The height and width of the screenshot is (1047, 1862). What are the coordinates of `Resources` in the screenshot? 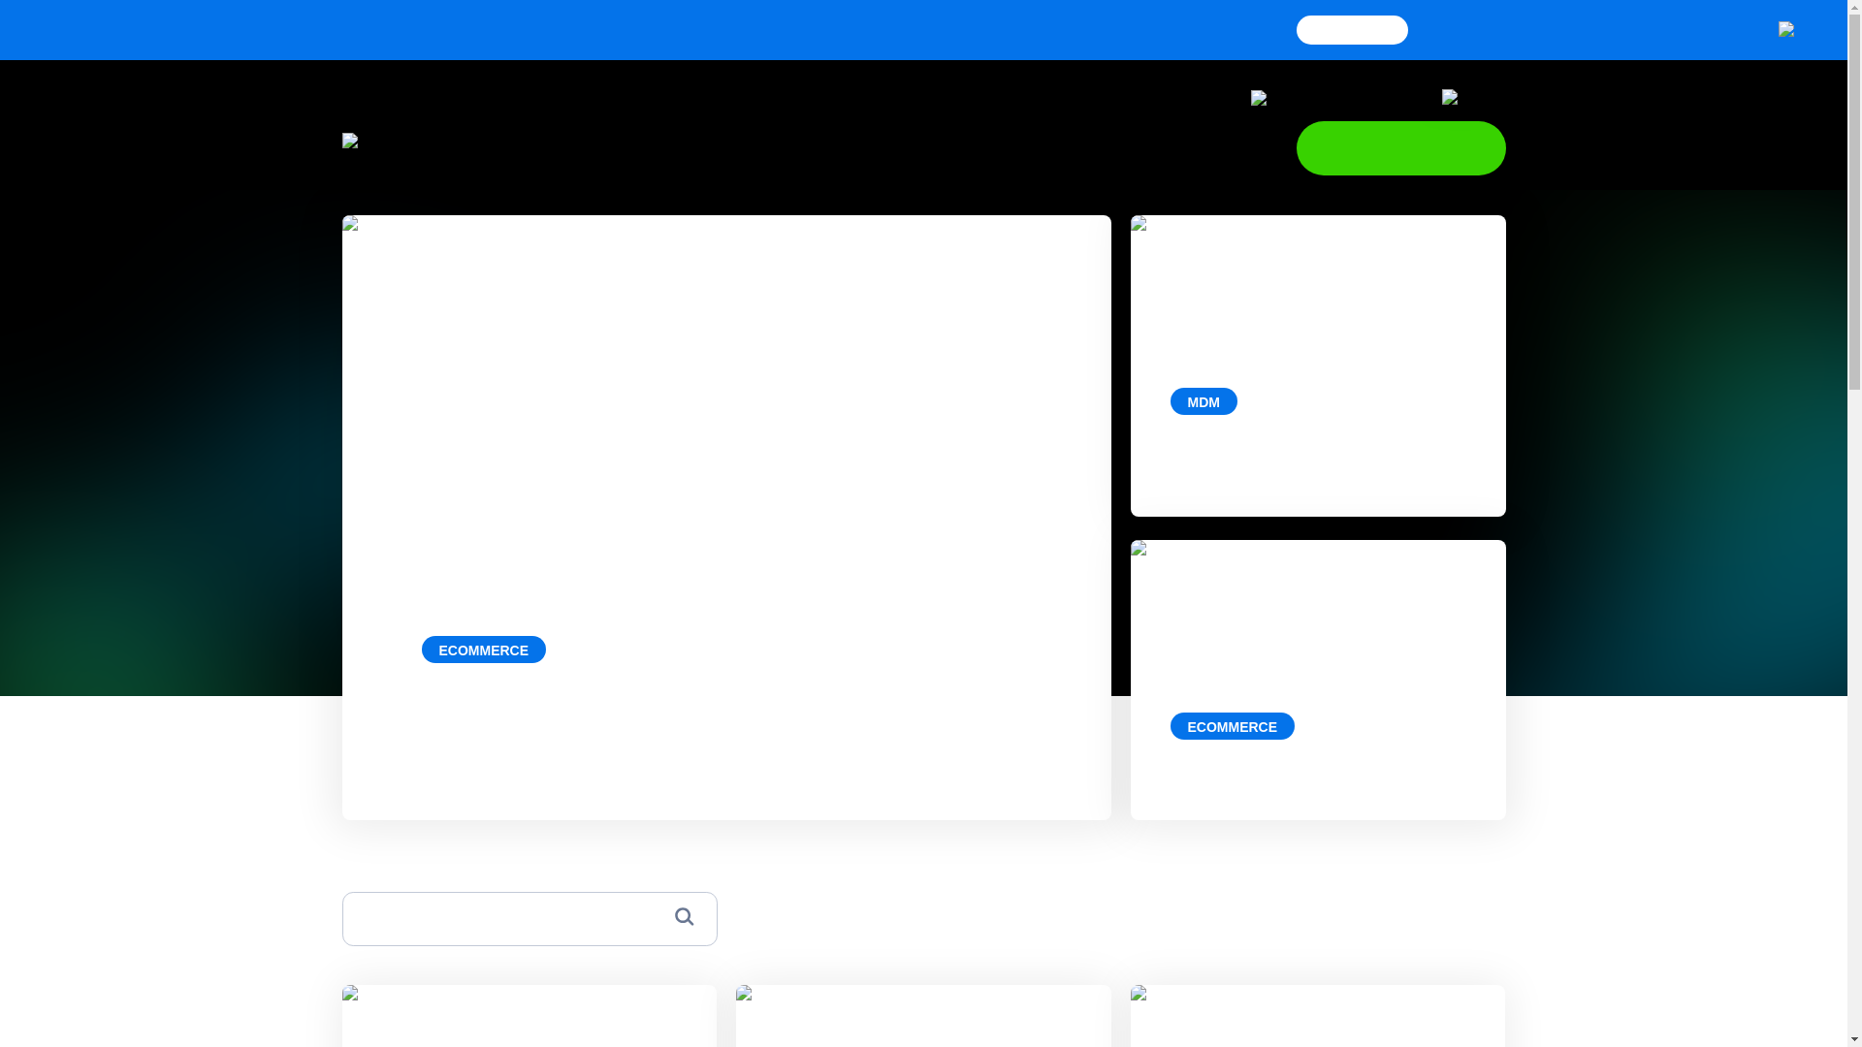 It's located at (1102, 147).